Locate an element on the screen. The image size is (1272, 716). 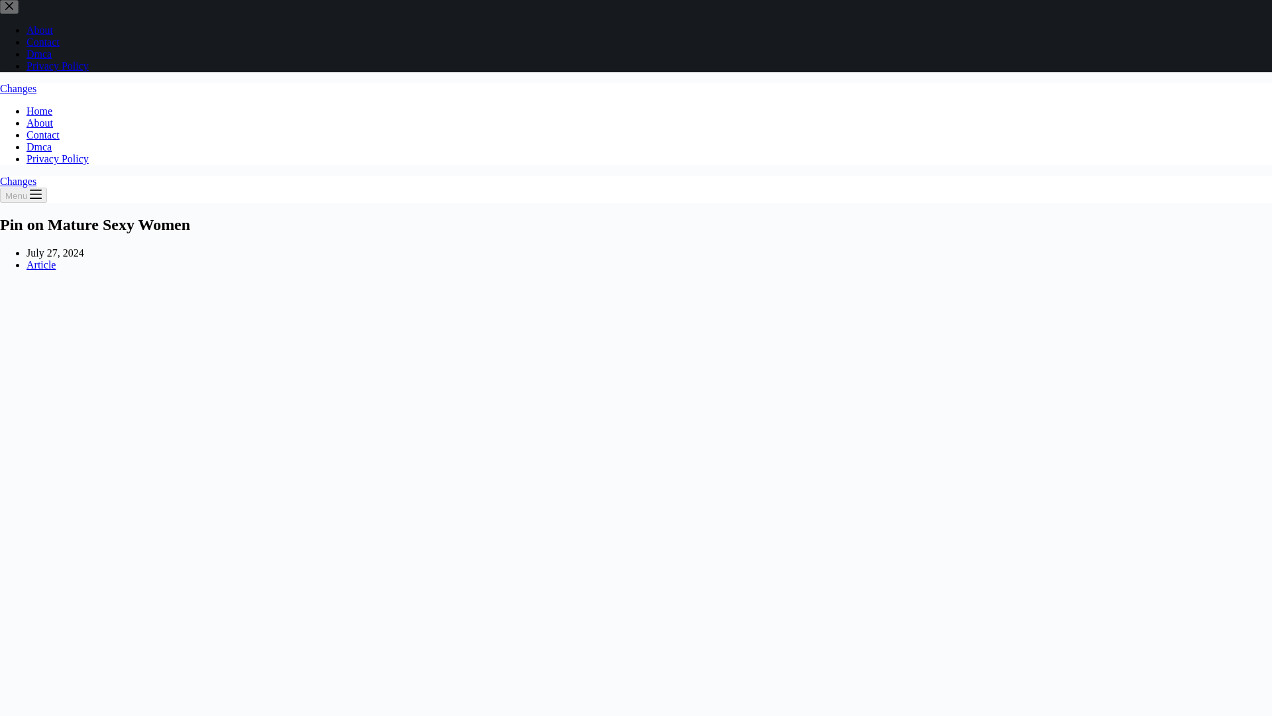
Changes is located at coordinates (19, 88).